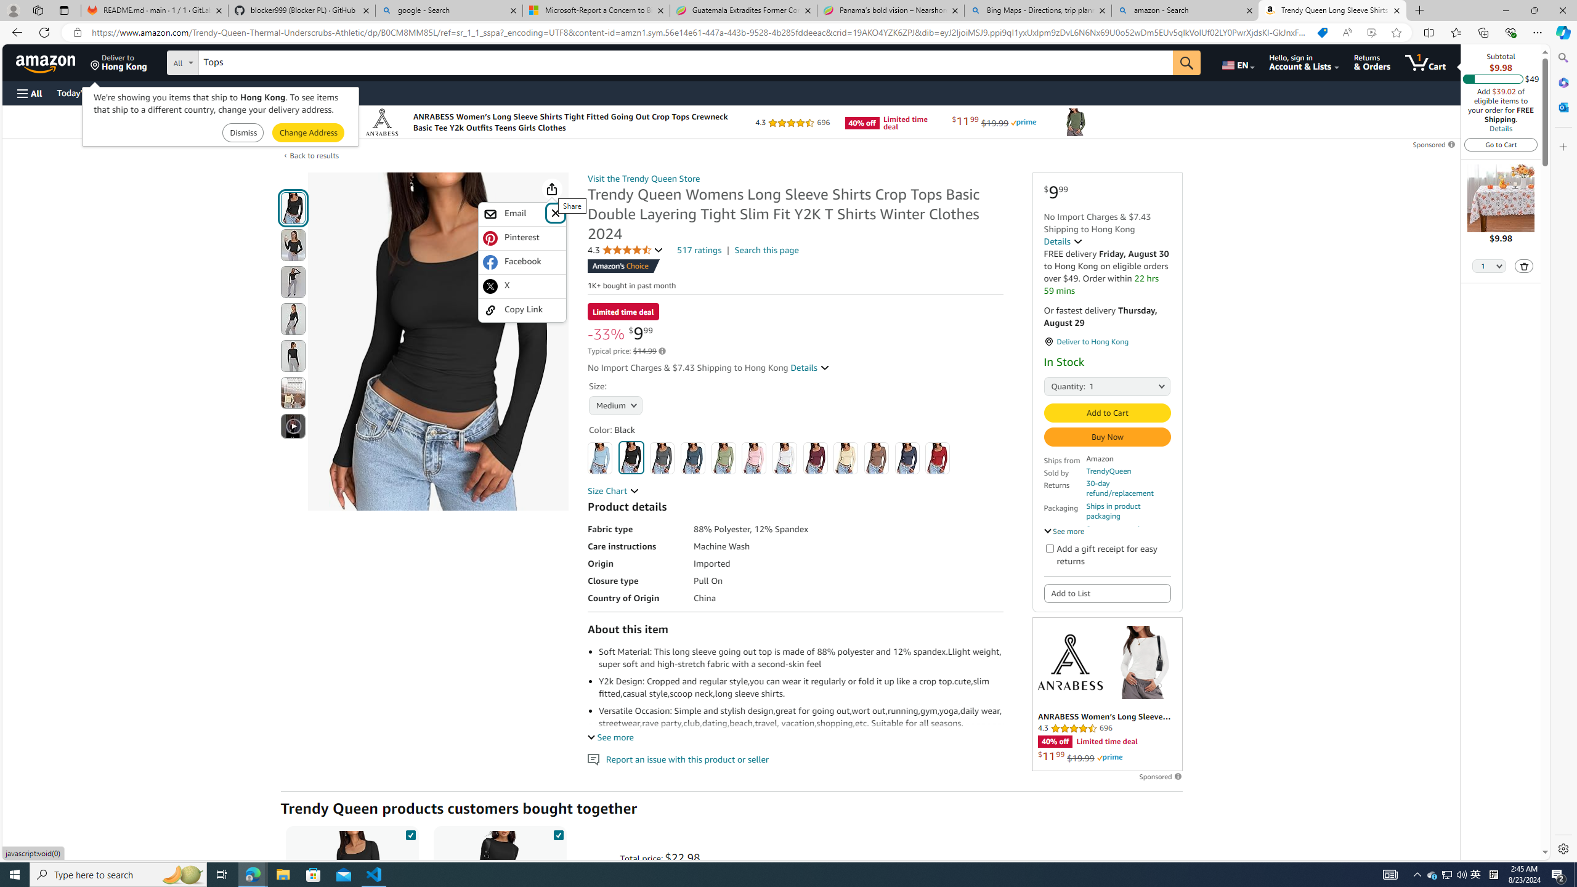  Describe the element at coordinates (522, 309) in the screenshot. I see `Copy Link` at that location.